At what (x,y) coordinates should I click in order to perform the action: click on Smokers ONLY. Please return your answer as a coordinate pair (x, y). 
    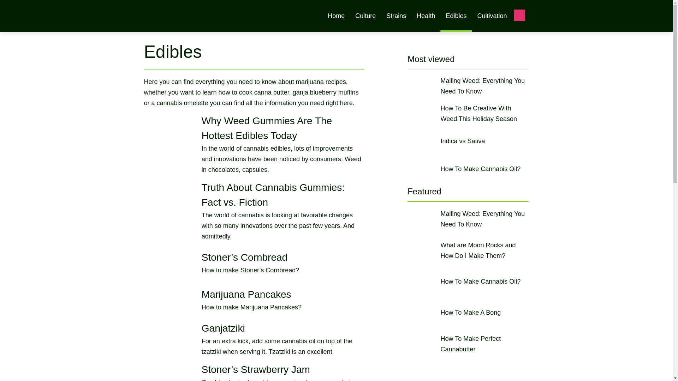
    Looking at the image, I should click on (206, 20).